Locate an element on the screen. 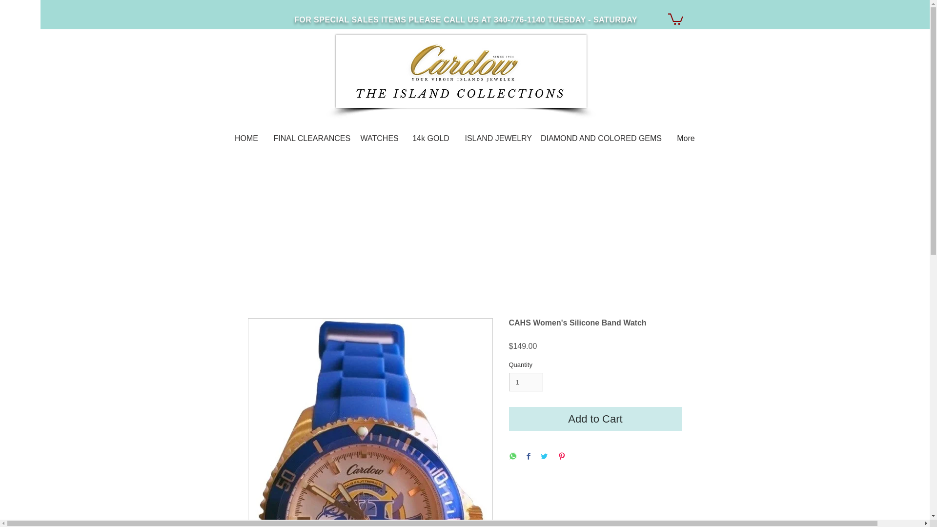 The image size is (937, 527). DIAMOND AND COLORED GEMS is located at coordinates (601, 139).